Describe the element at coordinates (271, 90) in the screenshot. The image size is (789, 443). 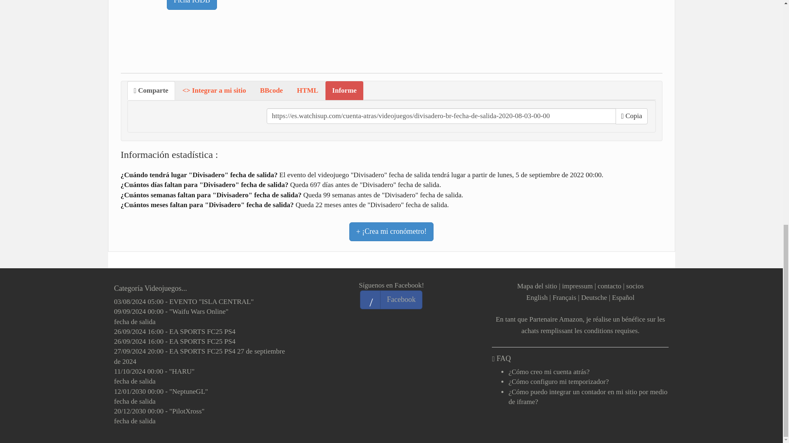
I see `BBcode` at that location.